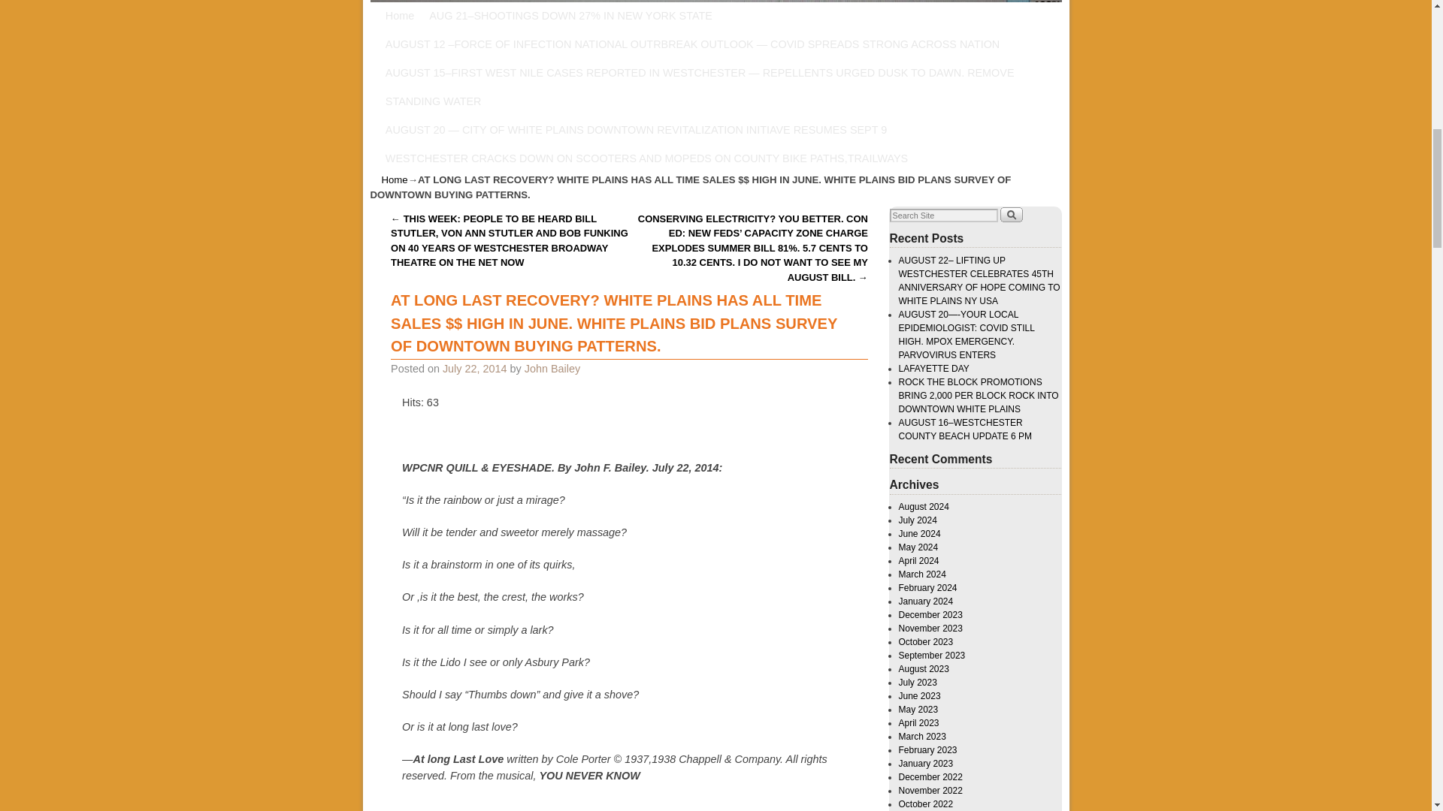 This screenshot has width=1443, height=811. Describe the element at coordinates (395, 180) in the screenshot. I see `Home` at that location.